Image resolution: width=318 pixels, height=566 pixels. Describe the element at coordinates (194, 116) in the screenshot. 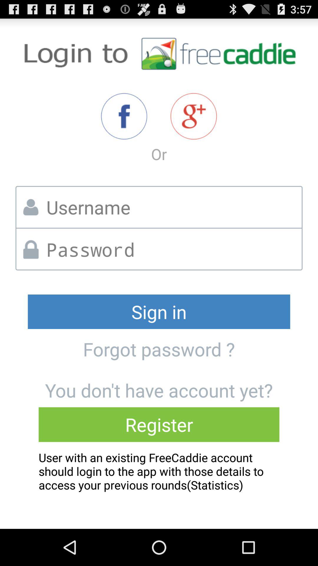

I see `login using google+` at that location.